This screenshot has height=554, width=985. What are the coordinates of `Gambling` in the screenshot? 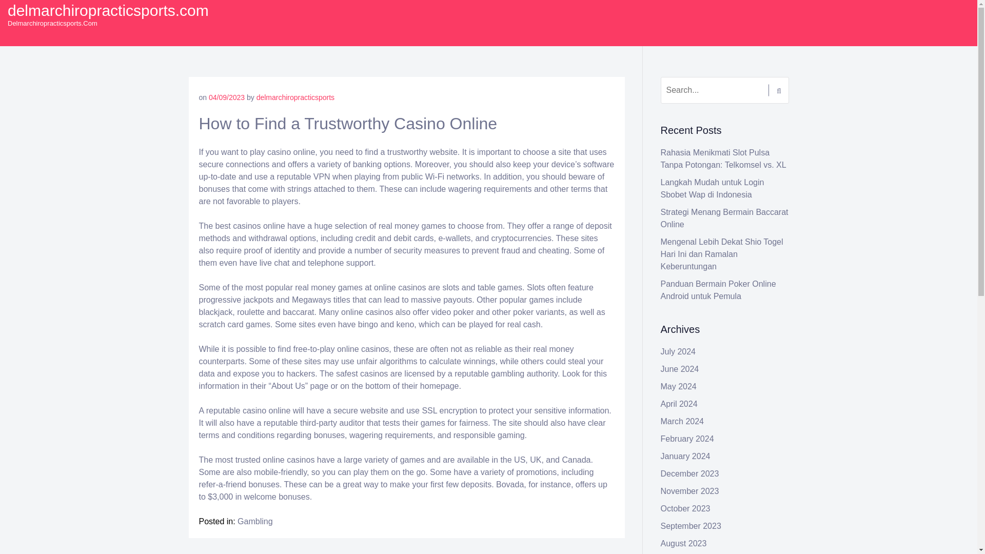 It's located at (254, 521).